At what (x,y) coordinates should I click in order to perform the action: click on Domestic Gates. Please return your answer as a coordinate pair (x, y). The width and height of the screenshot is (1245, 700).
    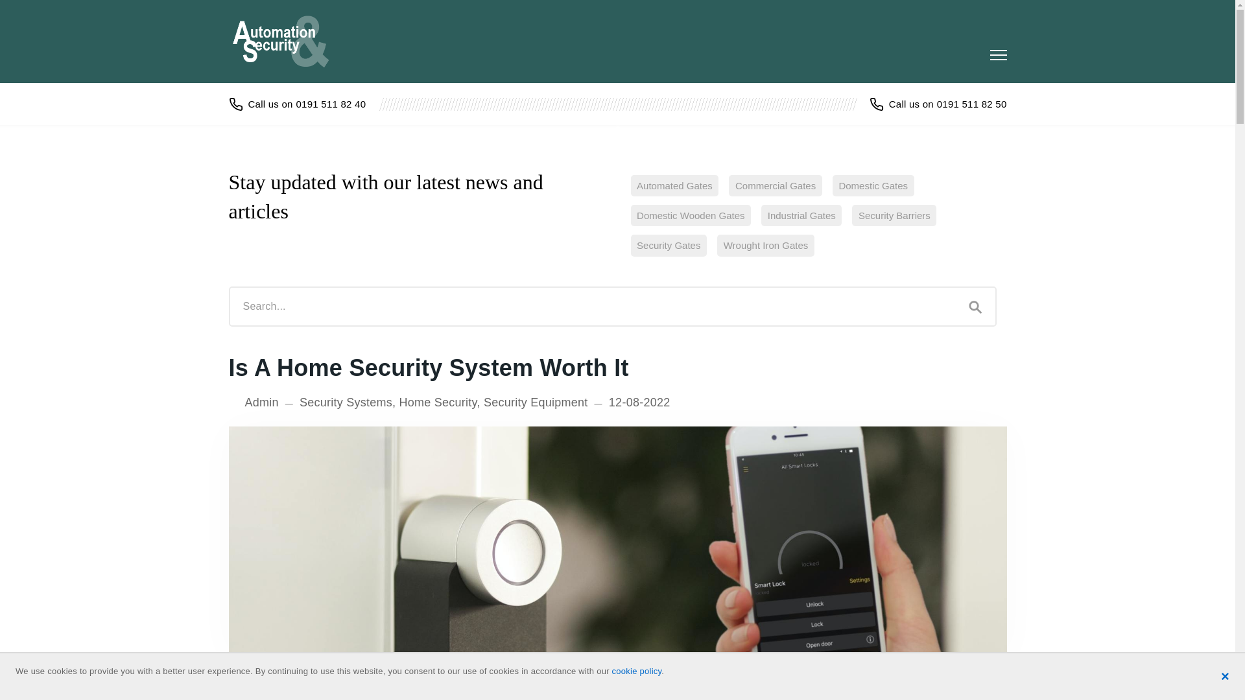
    Looking at the image, I should click on (873, 185).